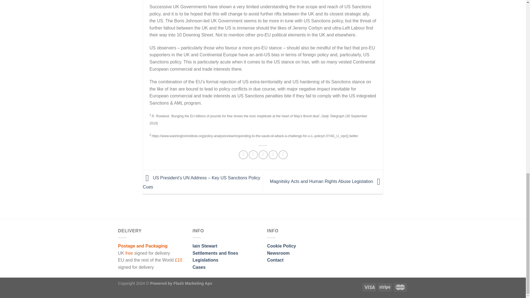 Image resolution: width=530 pixels, height=298 pixels. Describe the element at coordinates (275, 260) in the screenshot. I see `Contact` at that location.